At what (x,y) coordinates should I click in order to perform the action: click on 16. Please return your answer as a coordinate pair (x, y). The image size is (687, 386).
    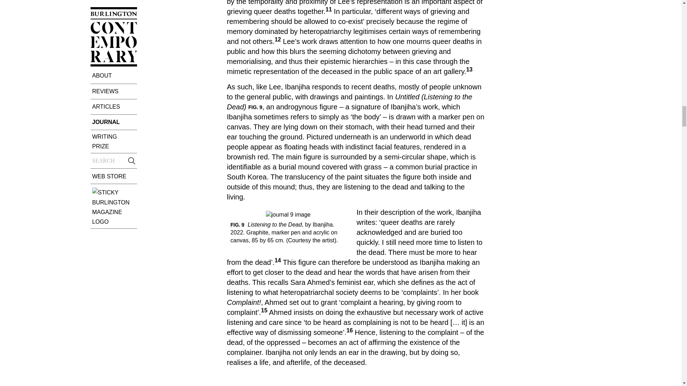
    Looking at the image, I should click on (349, 330).